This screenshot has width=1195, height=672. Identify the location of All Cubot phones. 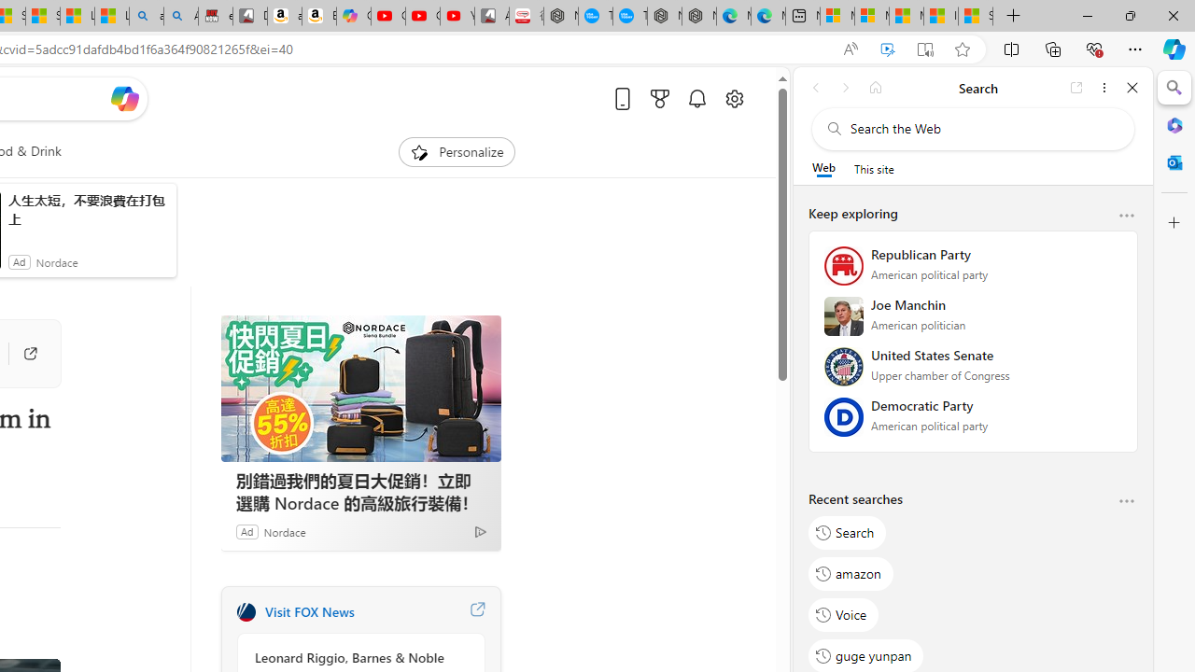
(492, 17).